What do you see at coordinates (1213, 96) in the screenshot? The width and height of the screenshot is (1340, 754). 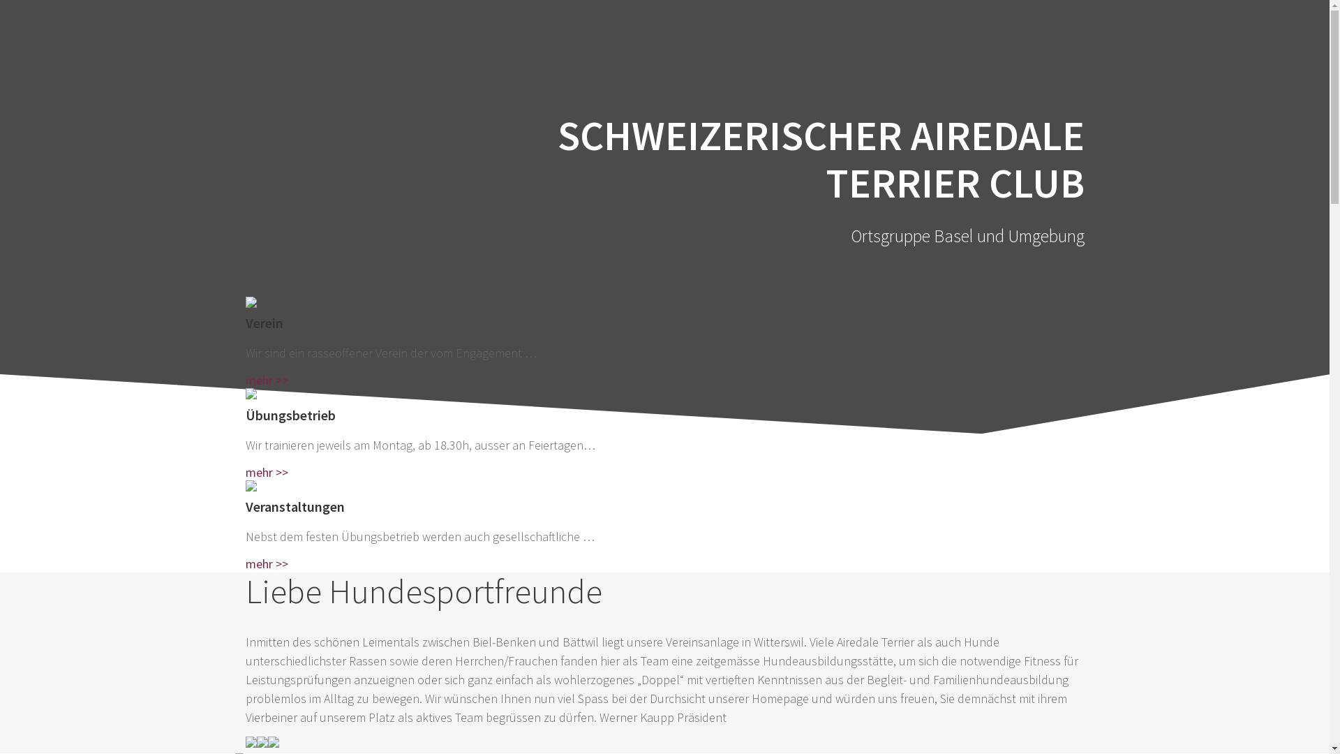 I see `FEATURES` at bounding box center [1213, 96].